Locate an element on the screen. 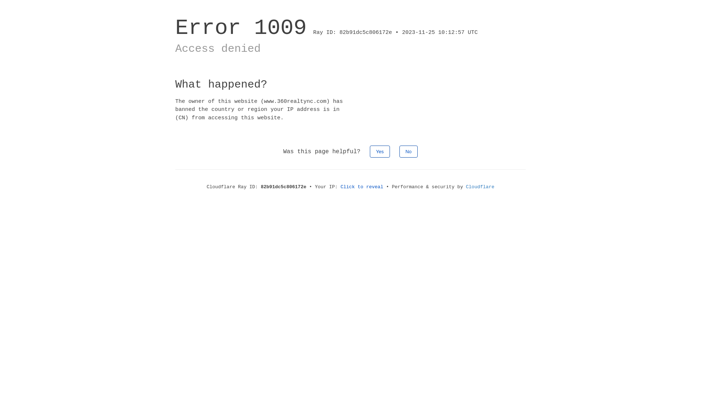 This screenshot has height=394, width=701. Yes is located at coordinates (380, 152).